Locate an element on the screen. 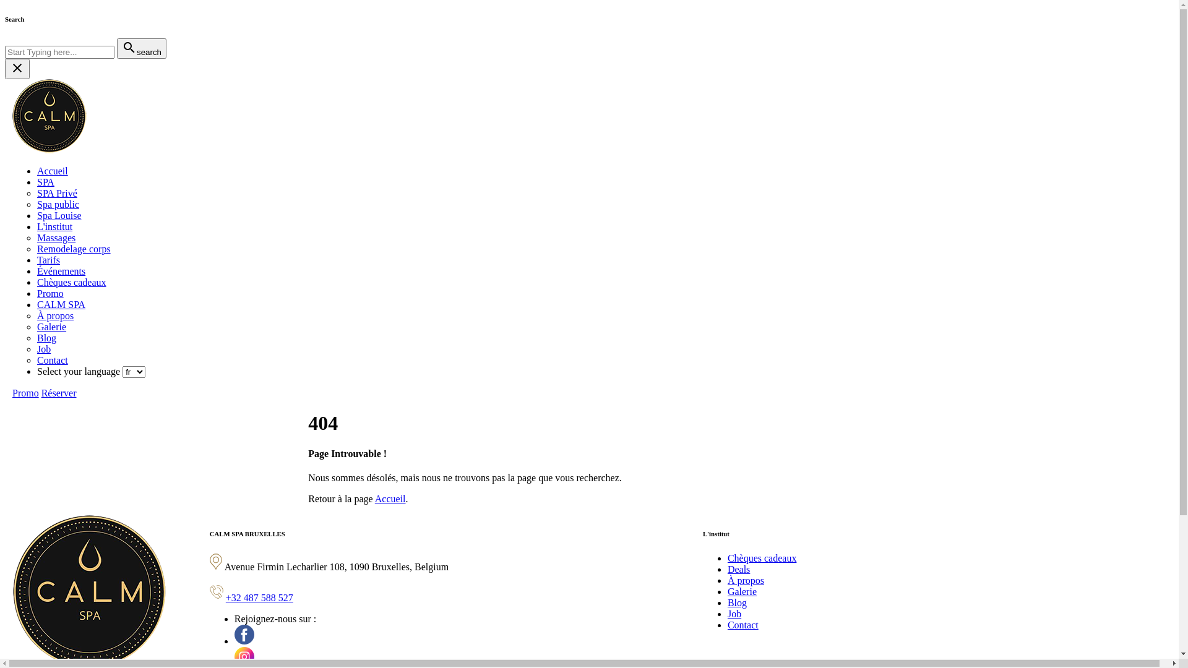 Image resolution: width=1188 pixels, height=668 pixels. Deals is located at coordinates (739, 569).